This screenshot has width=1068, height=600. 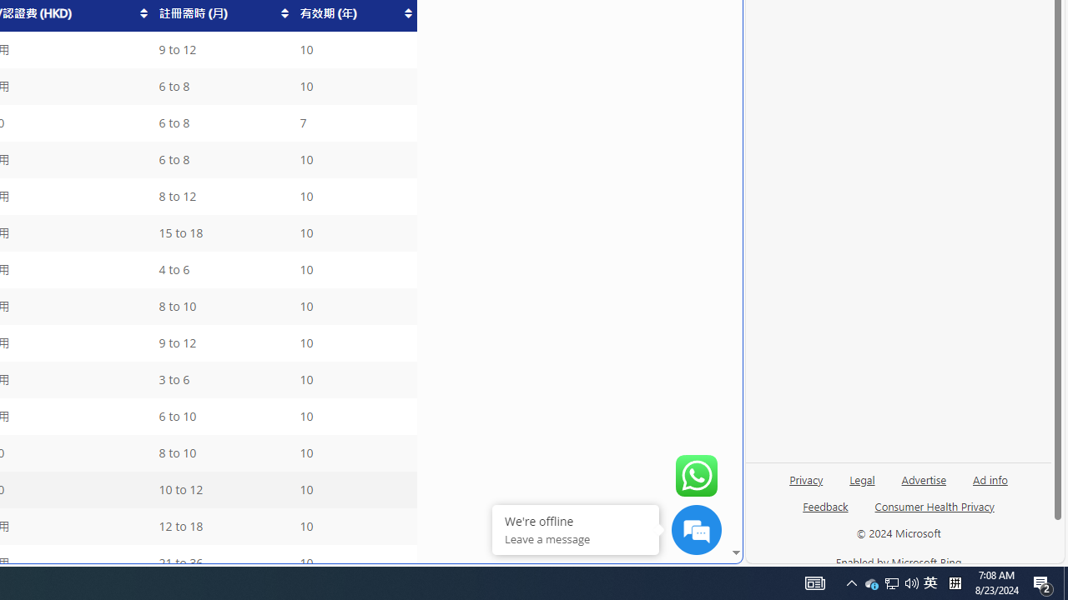 I want to click on 21 to 36, so click(x=222, y=563).